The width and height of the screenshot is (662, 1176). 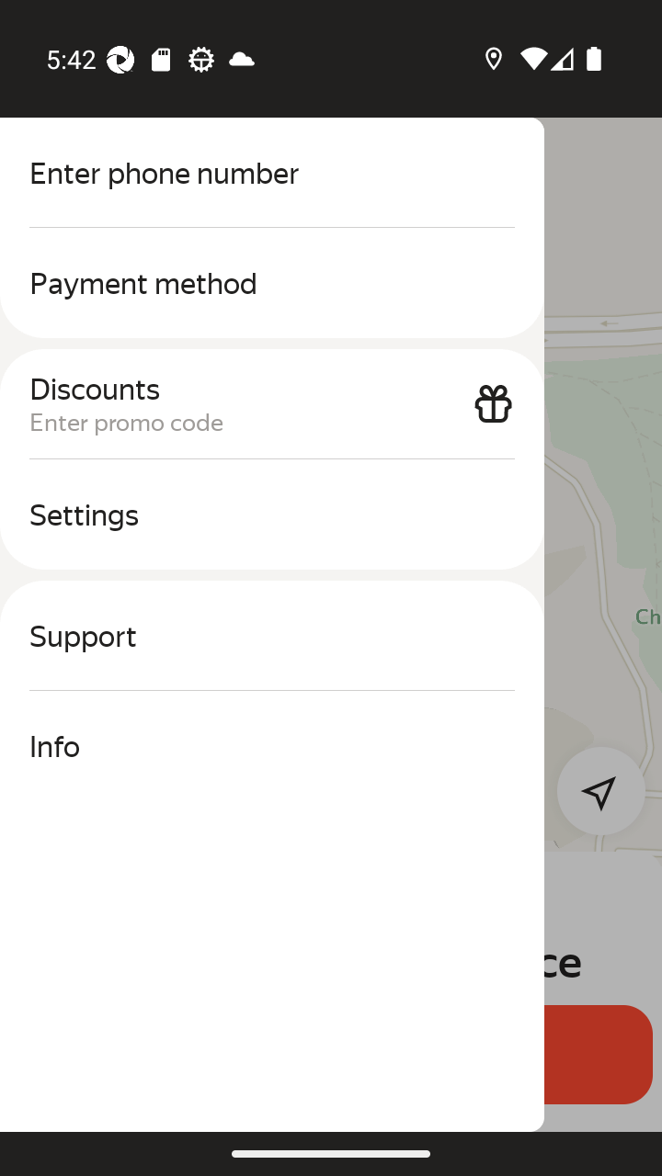 What do you see at coordinates (272, 746) in the screenshot?
I see `Info` at bounding box center [272, 746].